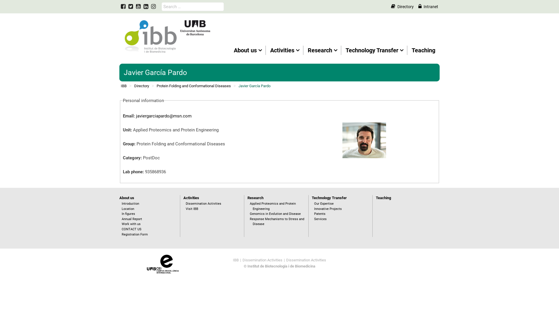 This screenshot has height=314, width=559. I want to click on LinkedIn, so click(146, 6).